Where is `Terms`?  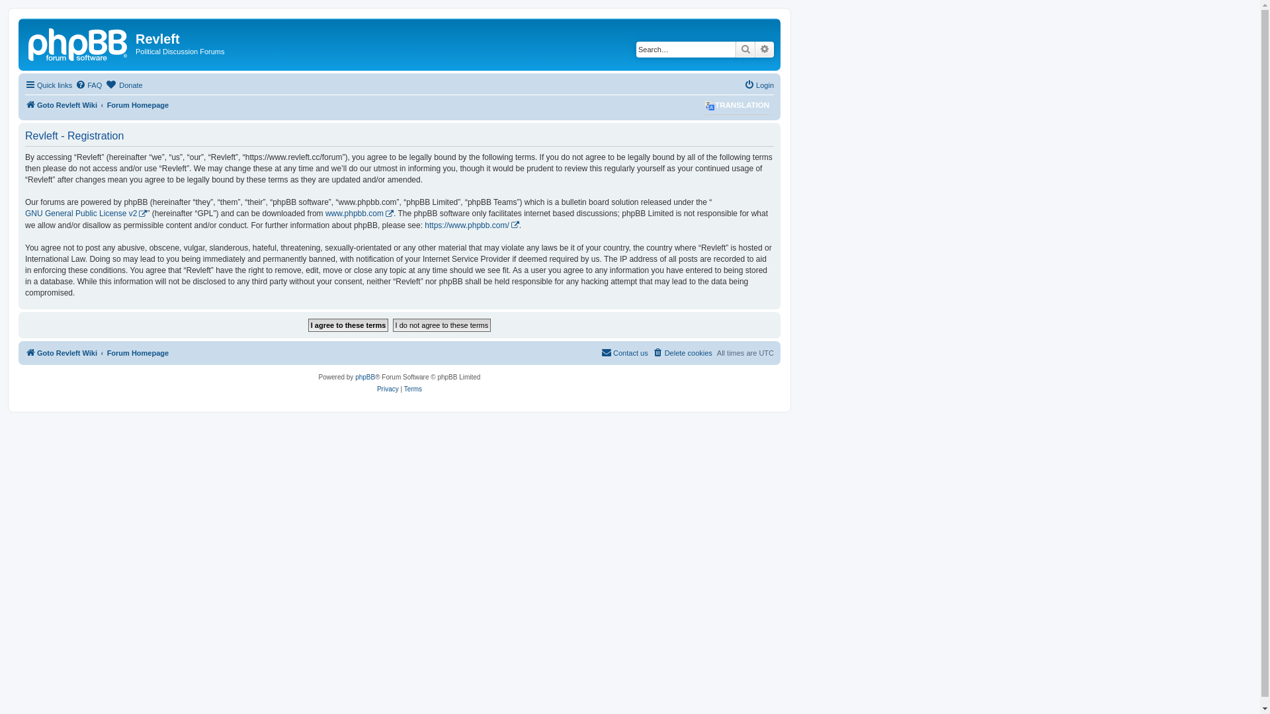
Terms is located at coordinates (413, 389).